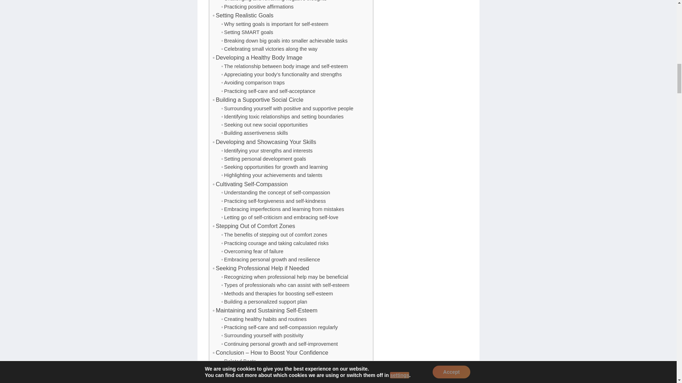 Image resolution: width=682 pixels, height=383 pixels. What do you see at coordinates (257, 7) in the screenshot?
I see `Practicing positive affirmations` at bounding box center [257, 7].